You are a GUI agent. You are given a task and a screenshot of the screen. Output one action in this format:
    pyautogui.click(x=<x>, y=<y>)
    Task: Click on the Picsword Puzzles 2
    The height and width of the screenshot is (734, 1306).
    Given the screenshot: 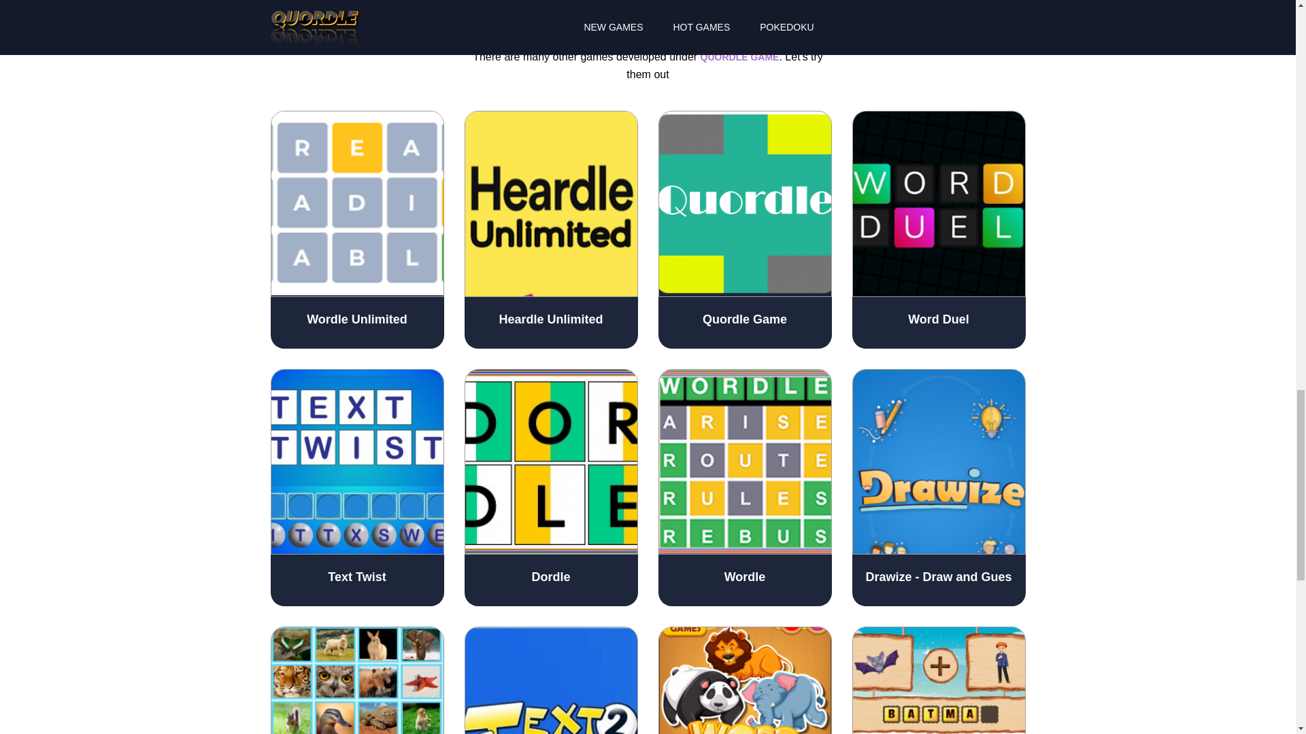 What is the action you would take?
    pyautogui.click(x=938, y=680)
    